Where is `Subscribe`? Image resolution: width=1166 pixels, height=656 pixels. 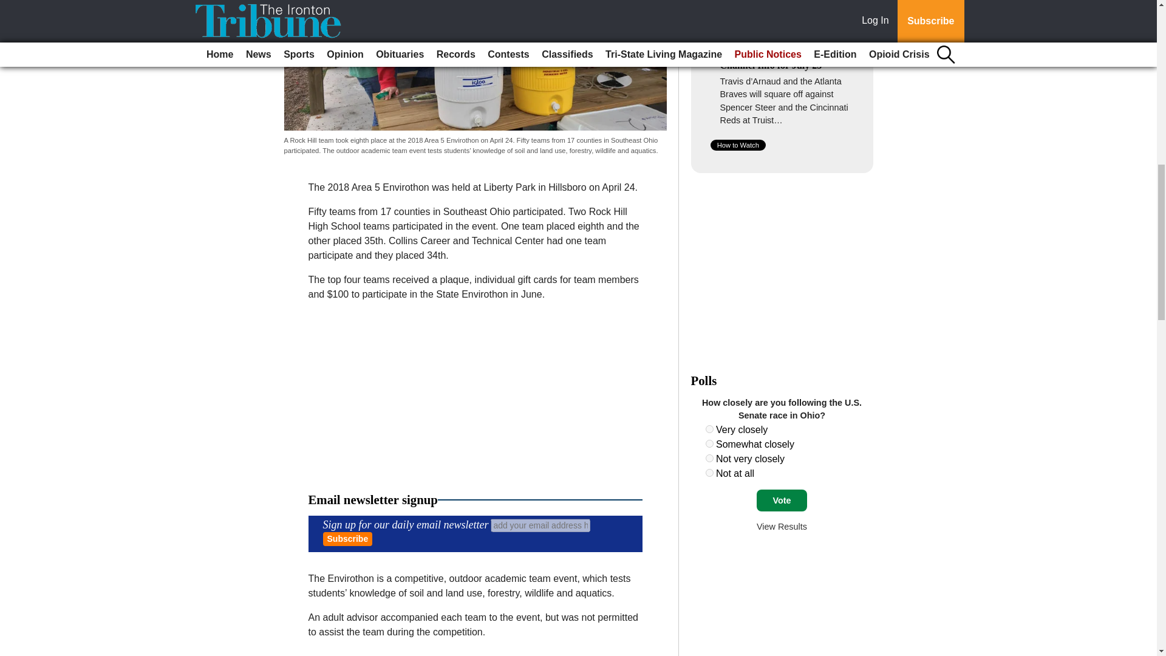
Subscribe is located at coordinates (347, 538).